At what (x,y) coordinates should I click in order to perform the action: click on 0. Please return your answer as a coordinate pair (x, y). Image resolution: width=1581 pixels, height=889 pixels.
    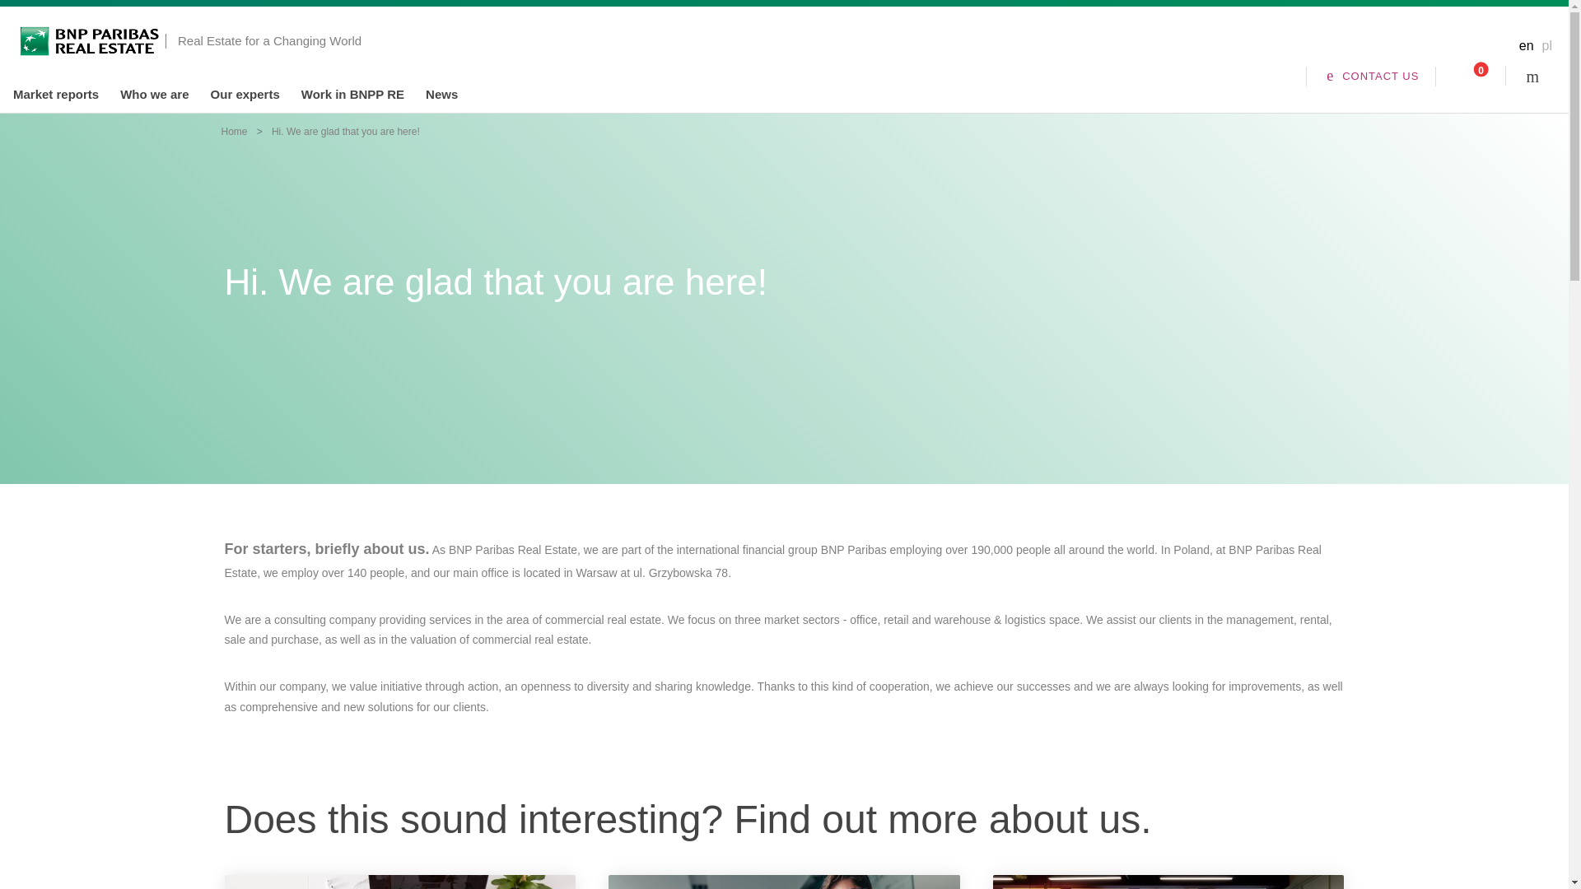
    Looking at the image, I should click on (1470, 76).